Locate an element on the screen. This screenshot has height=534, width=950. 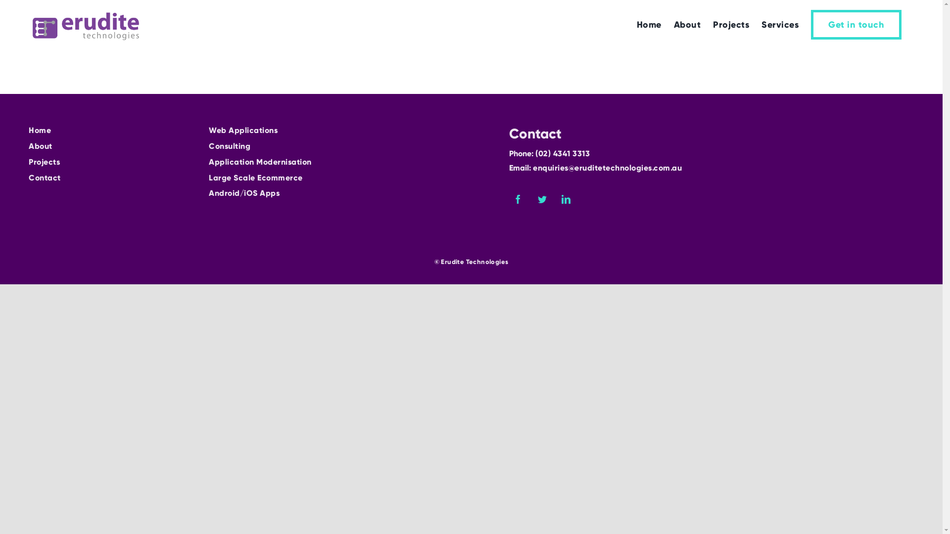
LinkedIn is located at coordinates (566, 199).